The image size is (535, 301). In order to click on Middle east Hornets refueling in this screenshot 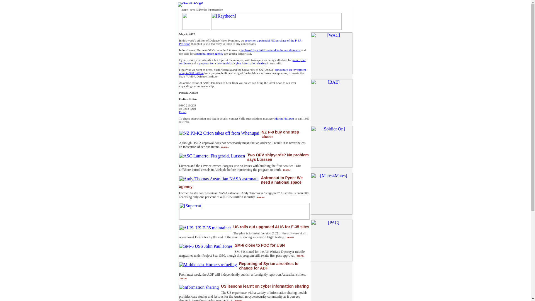, I will do `click(208, 265)`.